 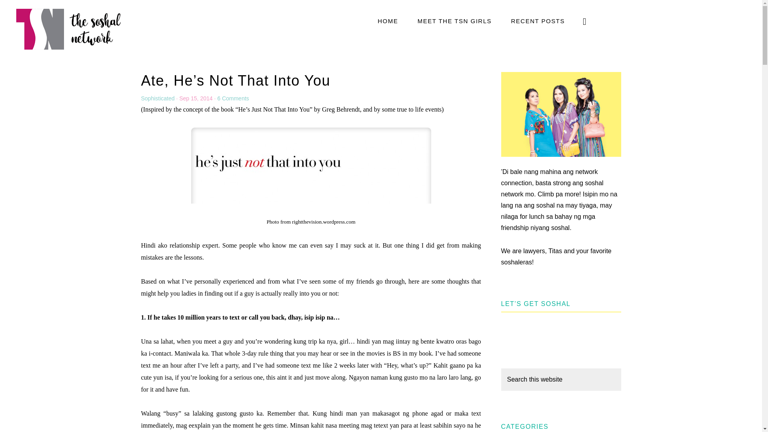 What do you see at coordinates (233, 98) in the screenshot?
I see `6 Comments` at bounding box center [233, 98].